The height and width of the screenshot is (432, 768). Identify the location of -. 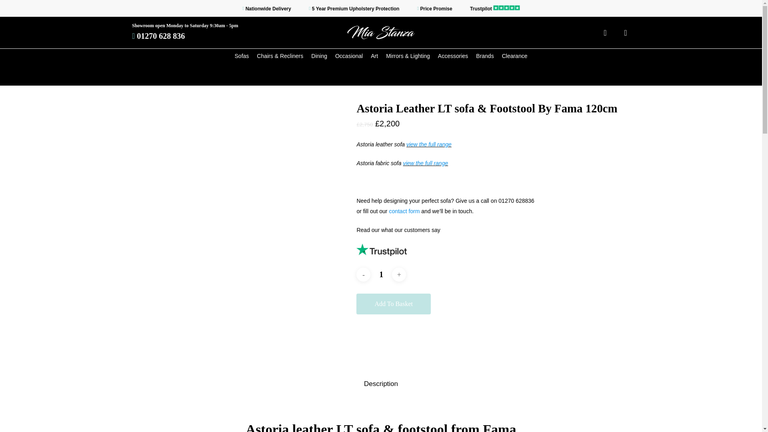
(363, 274).